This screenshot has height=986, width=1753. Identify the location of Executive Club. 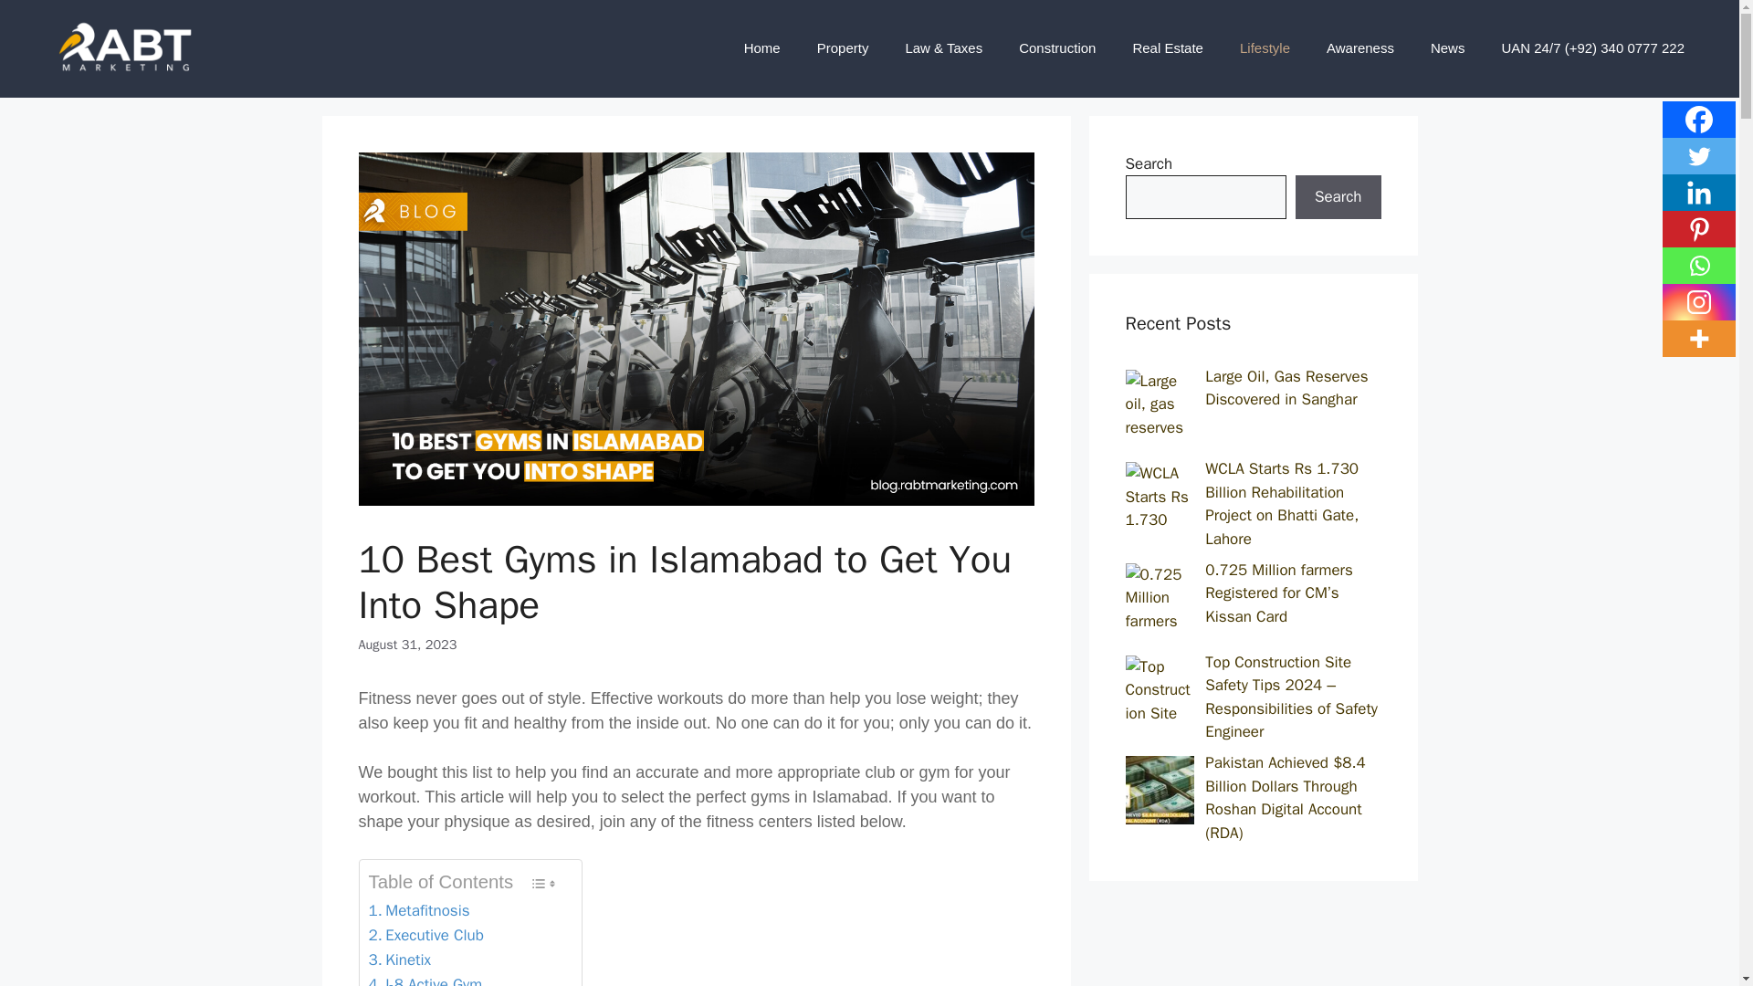
(425, 935).